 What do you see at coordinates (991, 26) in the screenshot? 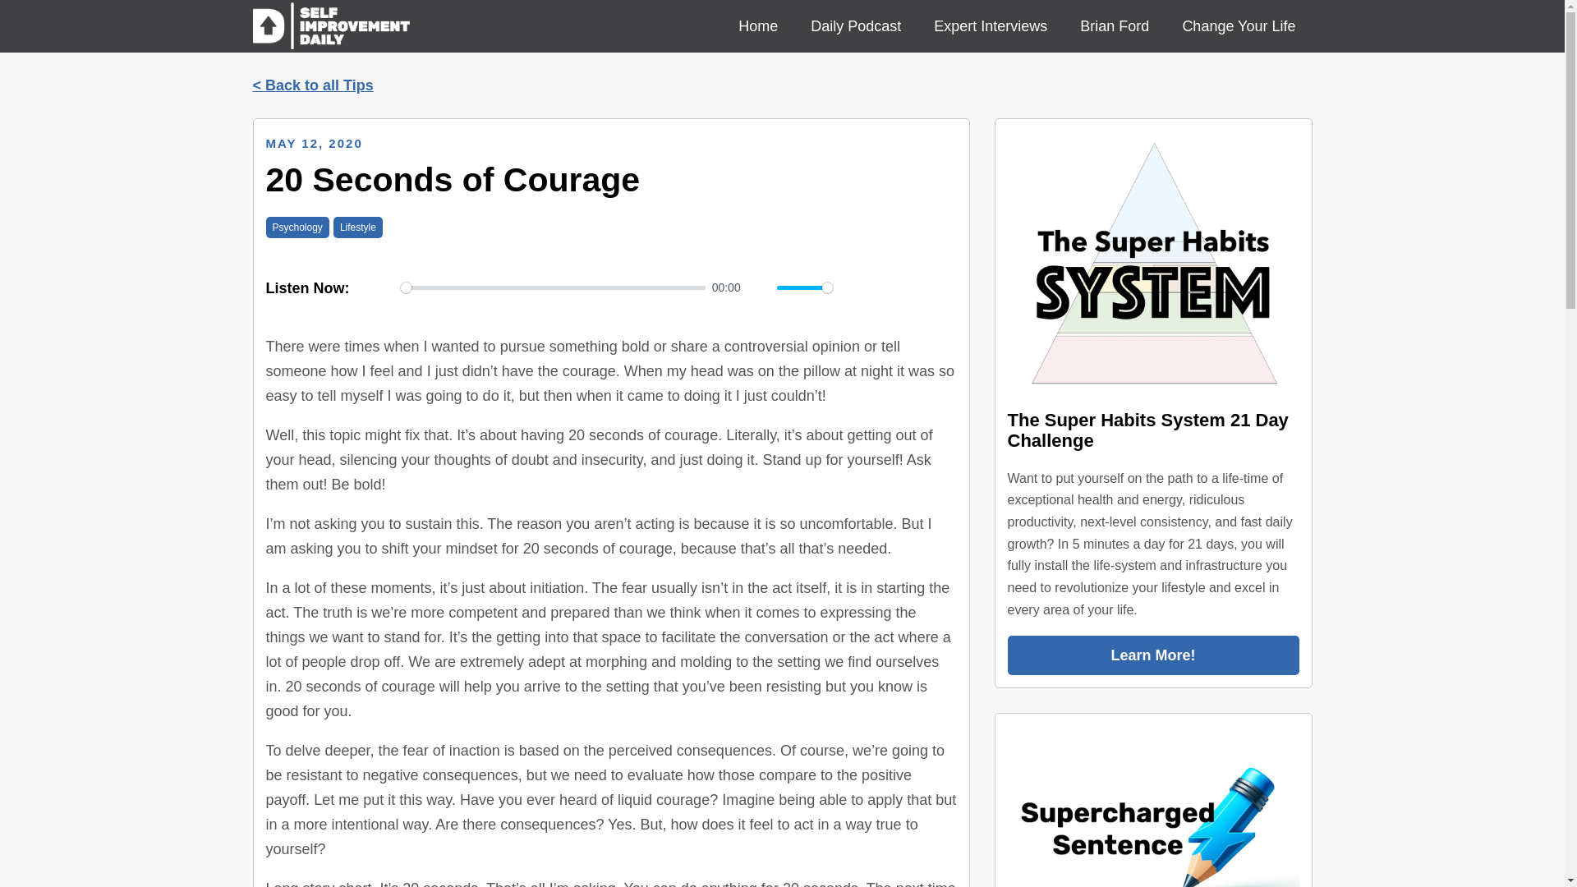
I see `Expert Interviews` at bounding box center [991, 26].